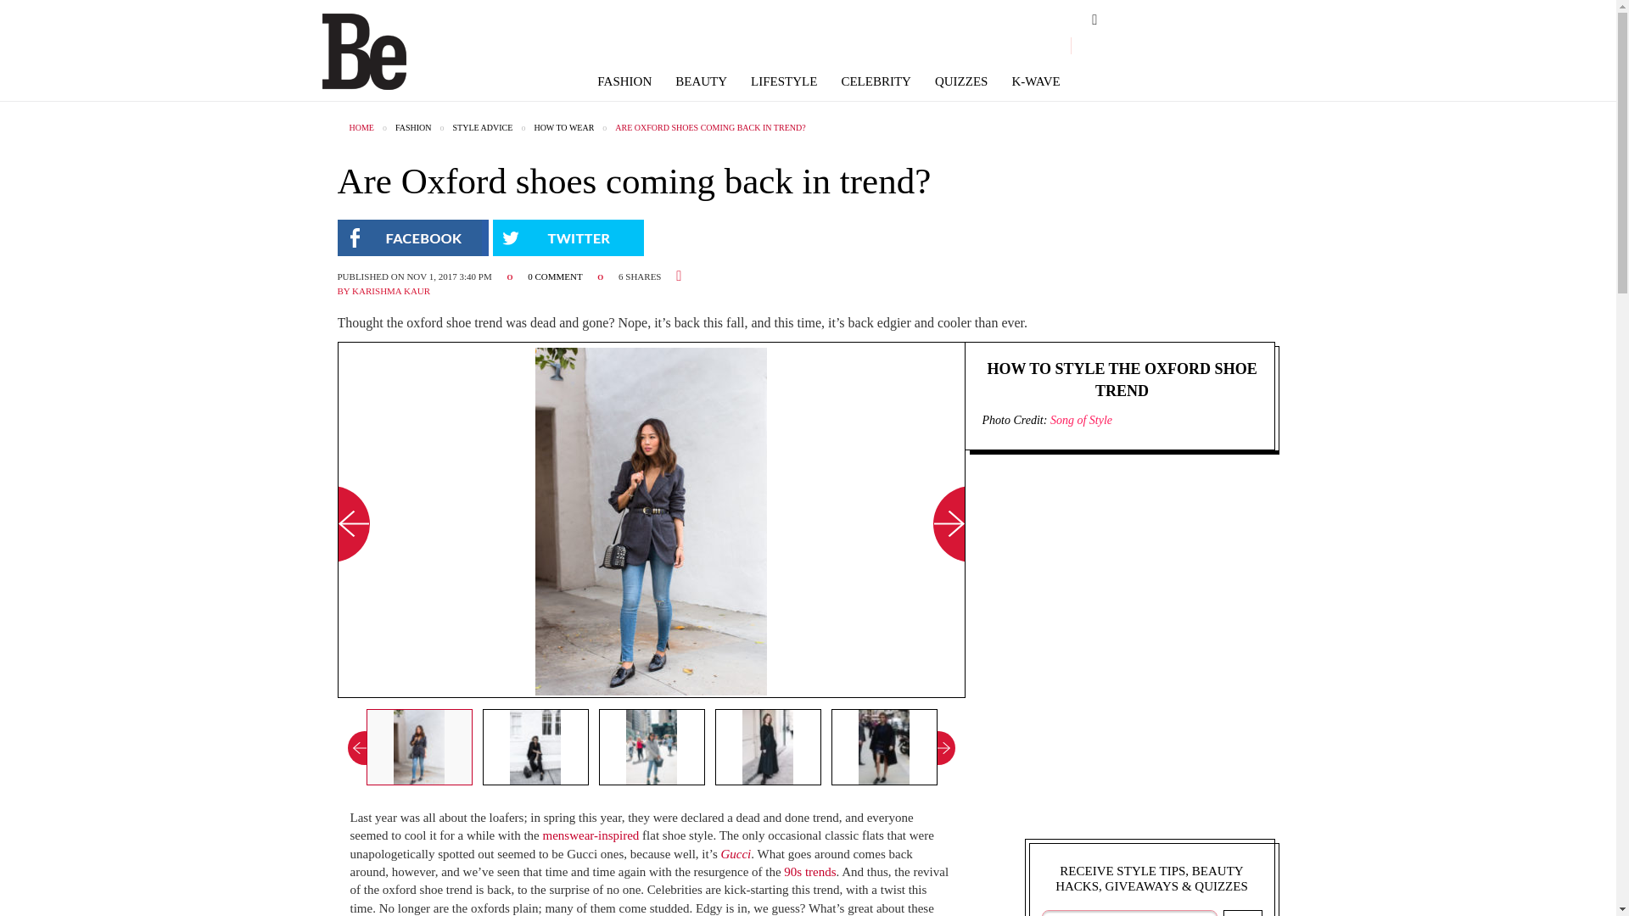 The image size is (1629, 916). Describe the element at coordinates (624, 81) in the screenshot. I see `FASHION` at that location.